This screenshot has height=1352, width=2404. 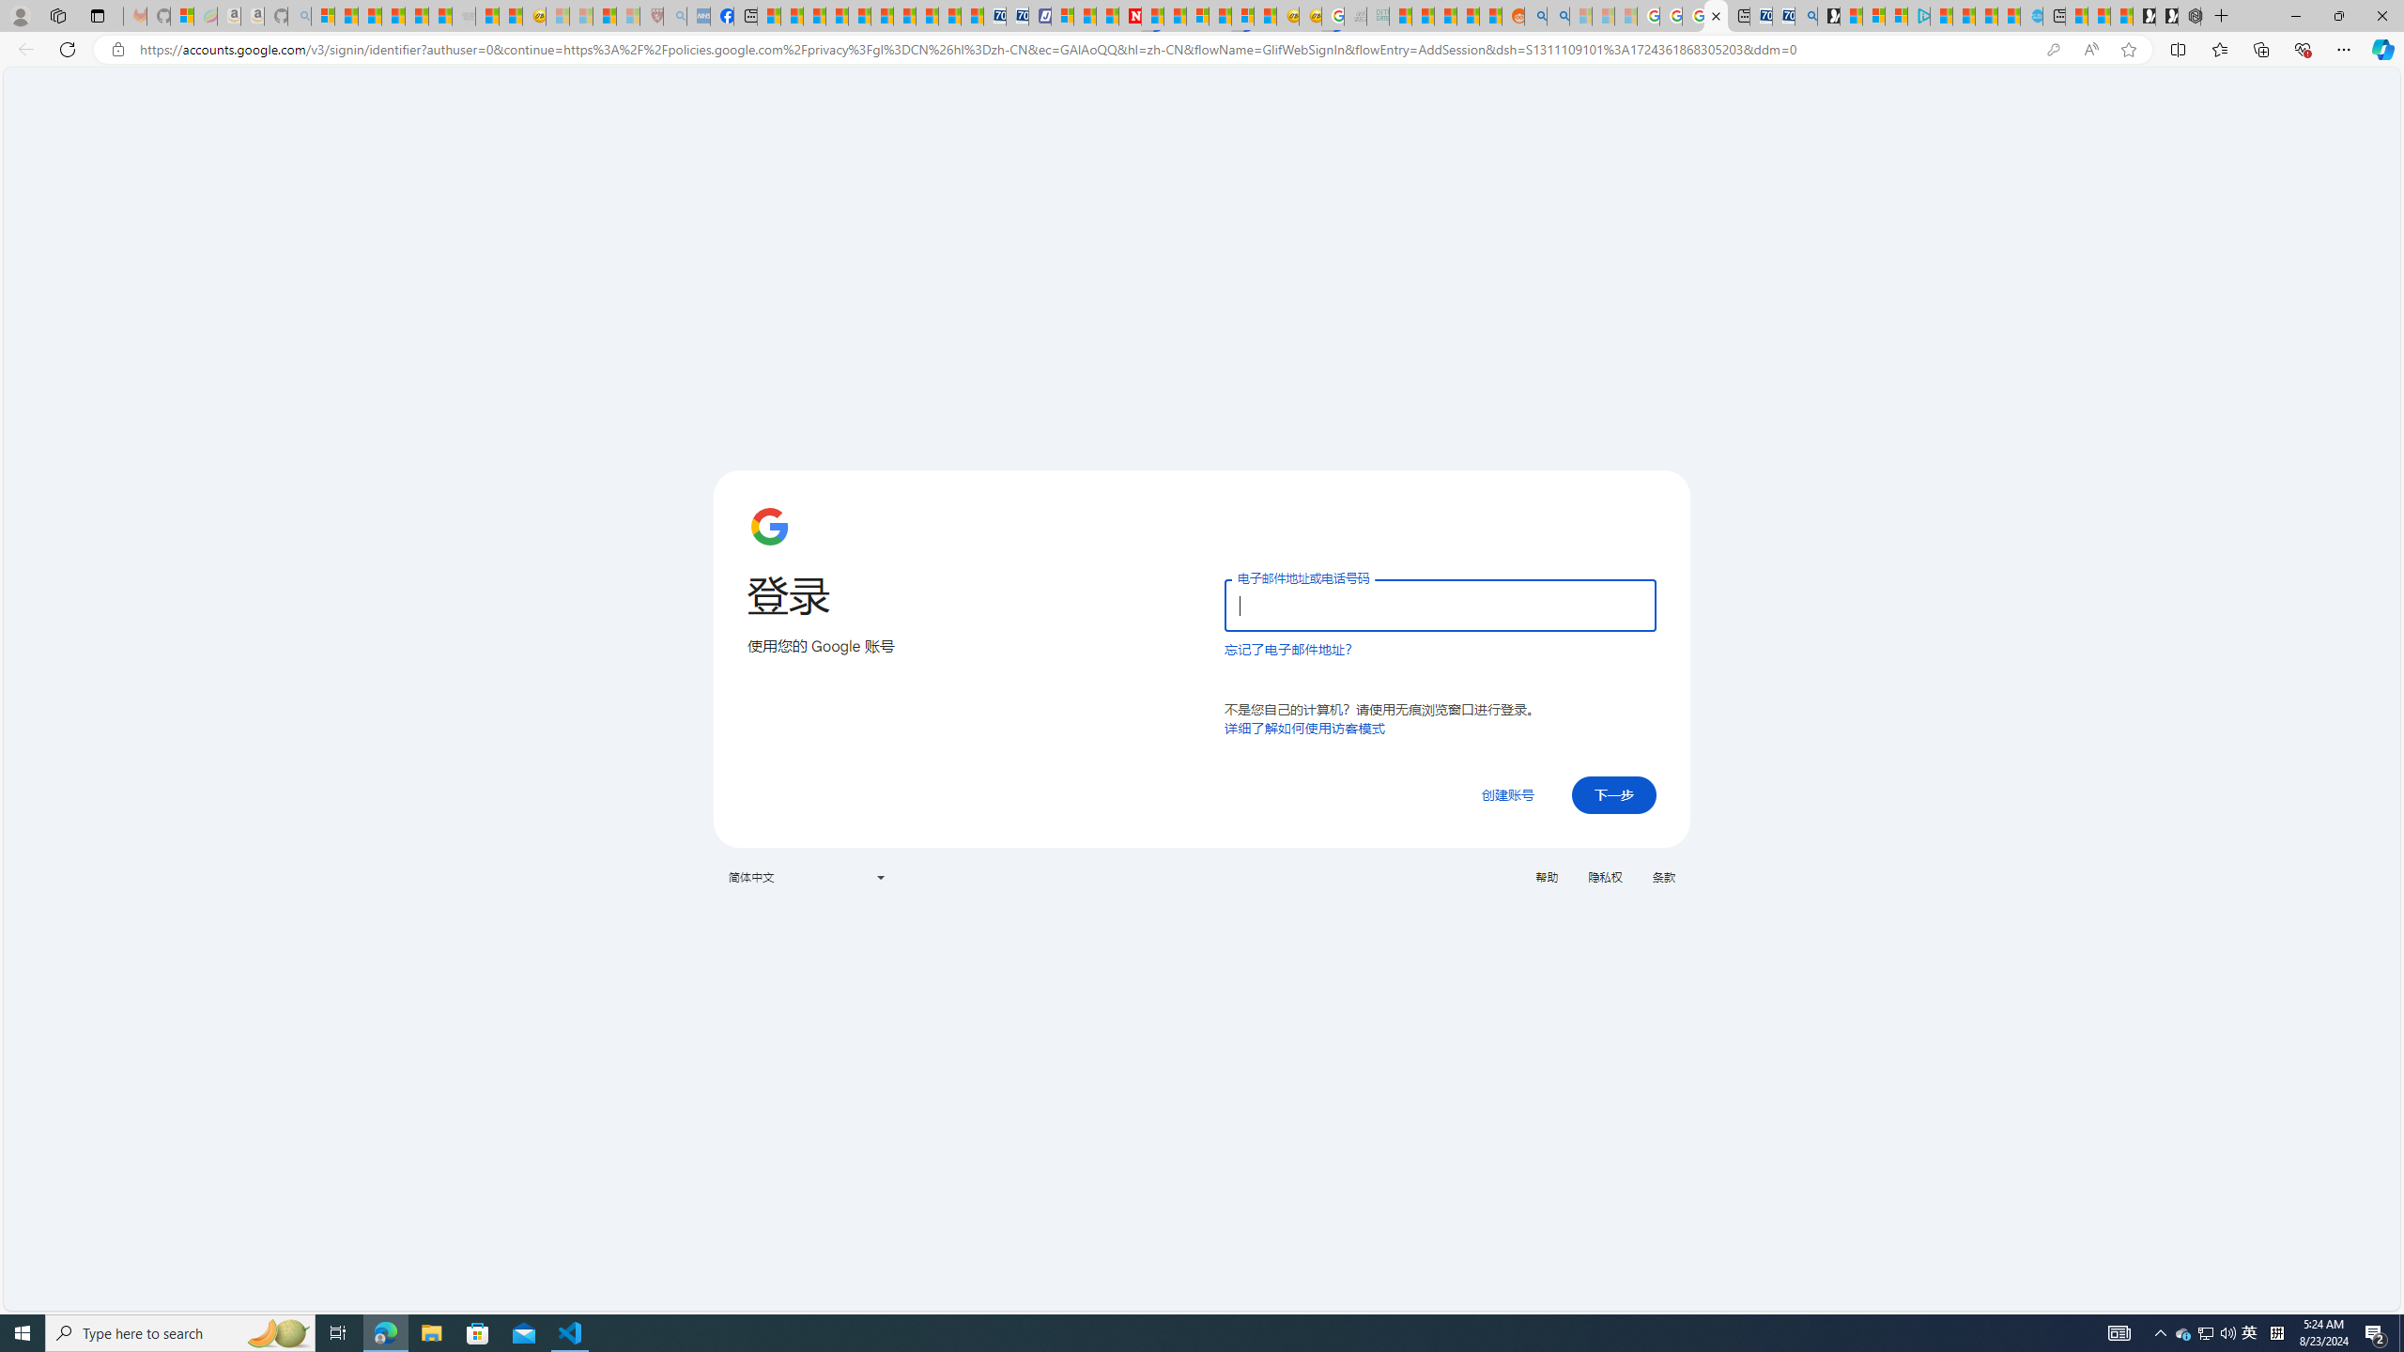 I want to click on Combat Siege - Sleeping, so click(x=464, y=16).